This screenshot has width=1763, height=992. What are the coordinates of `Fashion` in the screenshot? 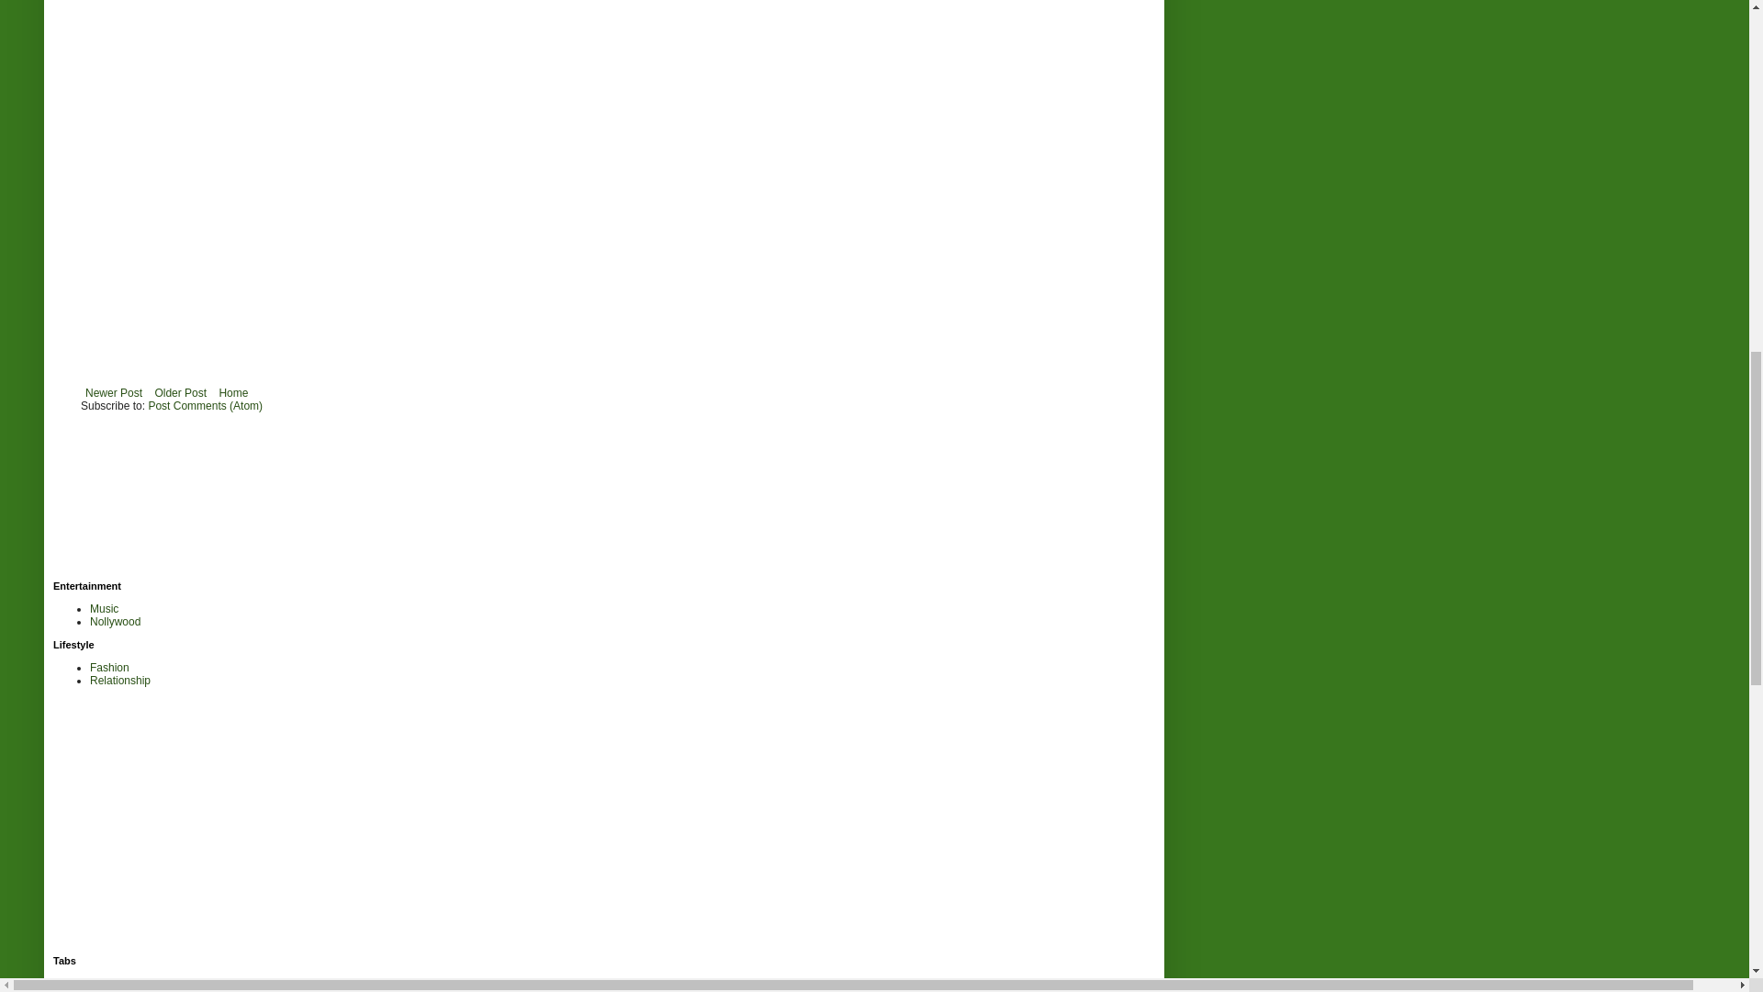 It's located at (108, 668).